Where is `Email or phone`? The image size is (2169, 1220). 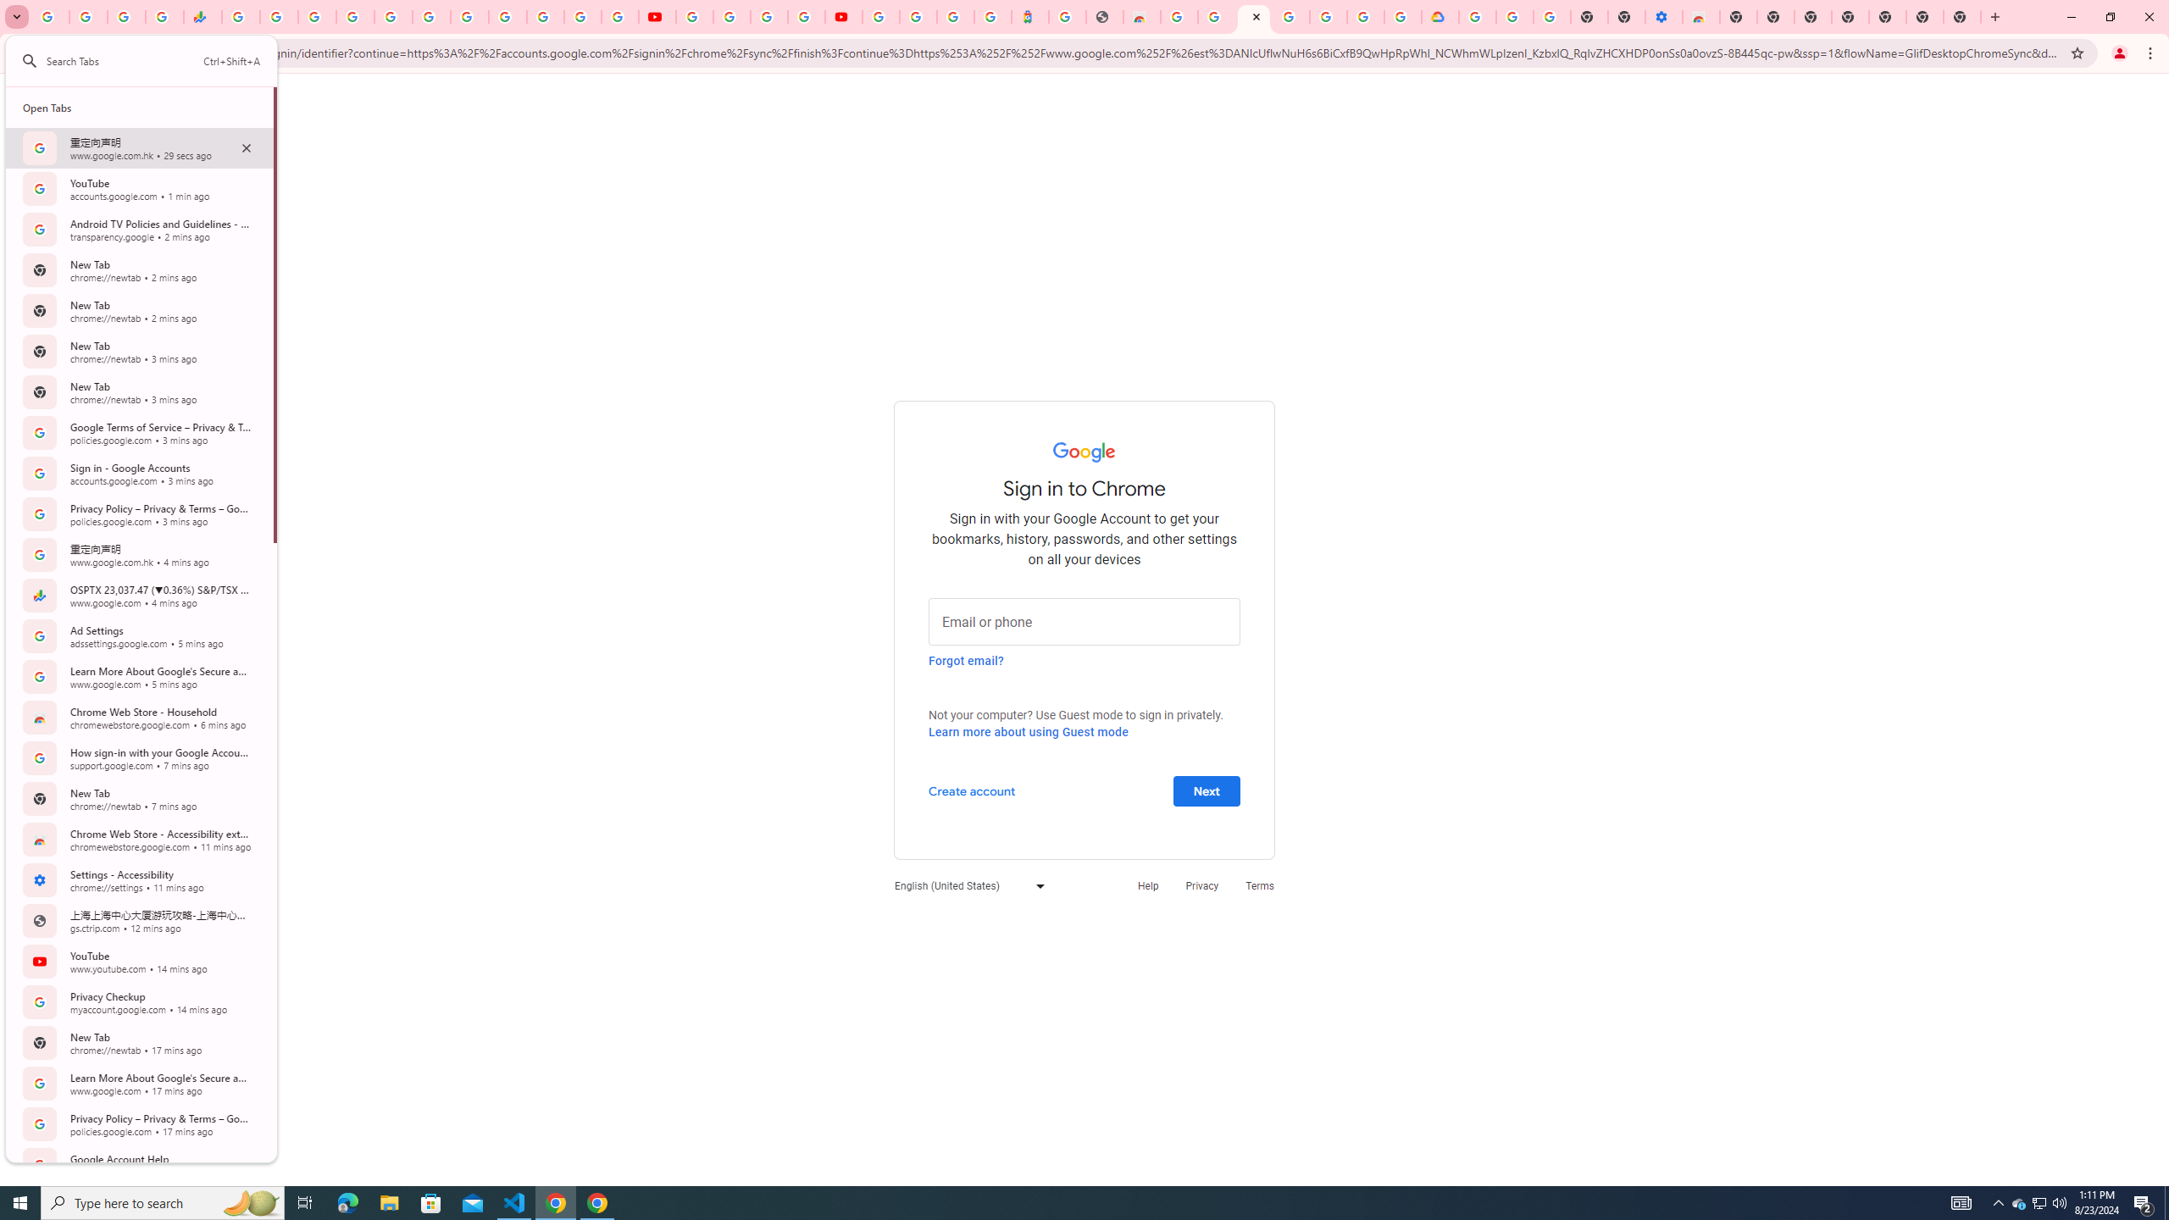
Email or phone is located at coordinates (1084, 620).